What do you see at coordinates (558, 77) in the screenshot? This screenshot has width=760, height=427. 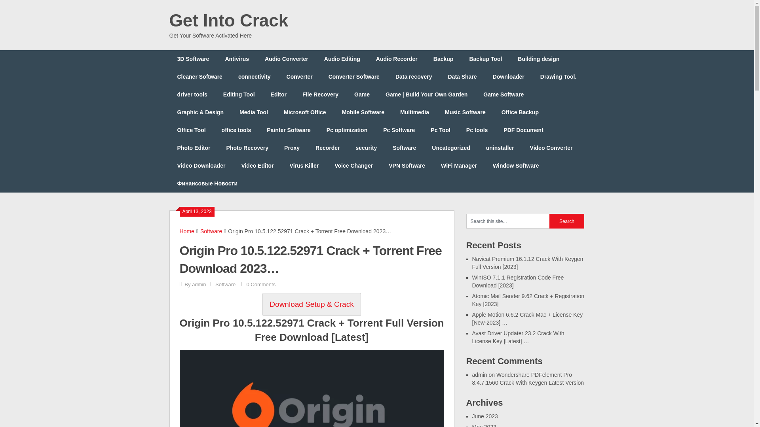 I see `Drawing Tool.` at bounding box center [558, 77].